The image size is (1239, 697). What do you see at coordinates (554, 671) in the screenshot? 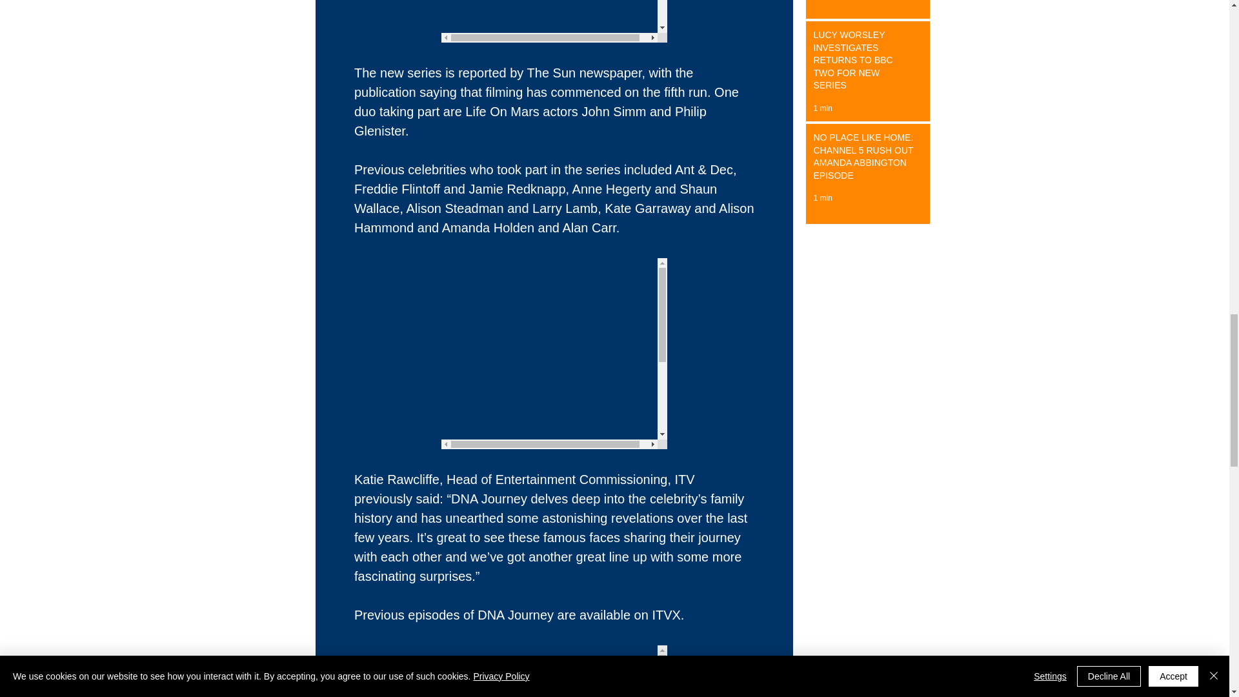
I see `remote content` at bounding box center [554, 671].